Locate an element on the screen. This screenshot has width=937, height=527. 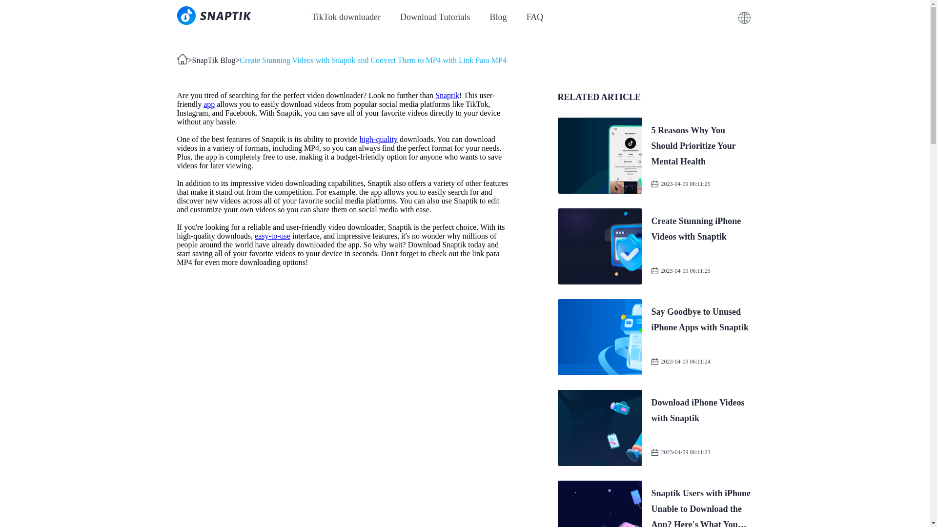
high-quality is located at coordinates (379, 139).